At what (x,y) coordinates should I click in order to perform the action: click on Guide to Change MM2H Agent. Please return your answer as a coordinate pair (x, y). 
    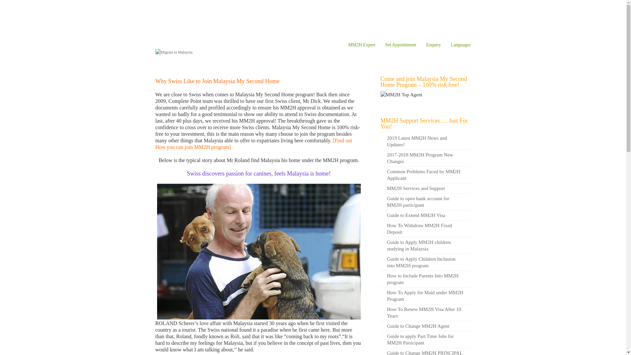
    Looking at the image, I should click on (425, 326).